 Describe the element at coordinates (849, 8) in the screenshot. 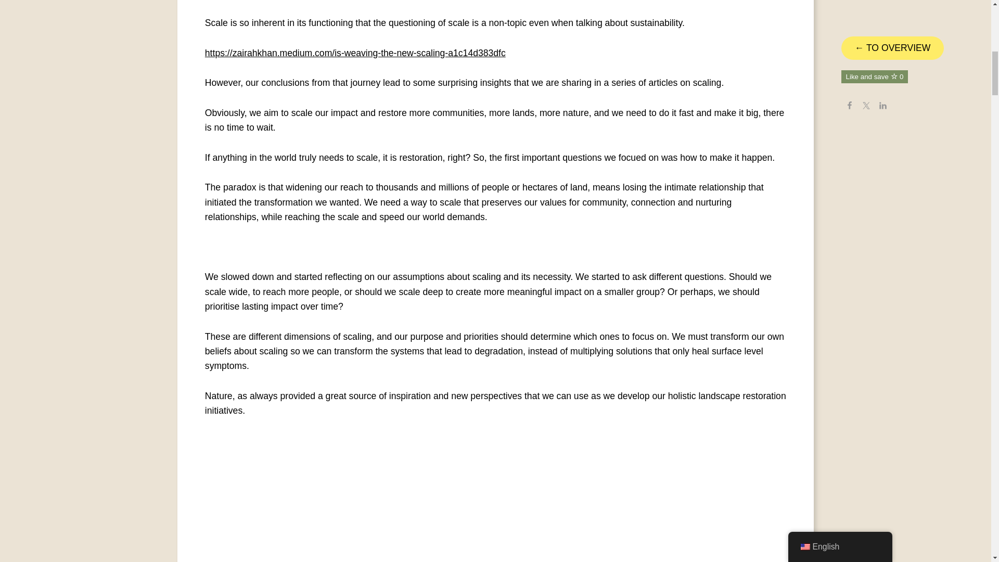

I see `Share on Facebook` at that location.